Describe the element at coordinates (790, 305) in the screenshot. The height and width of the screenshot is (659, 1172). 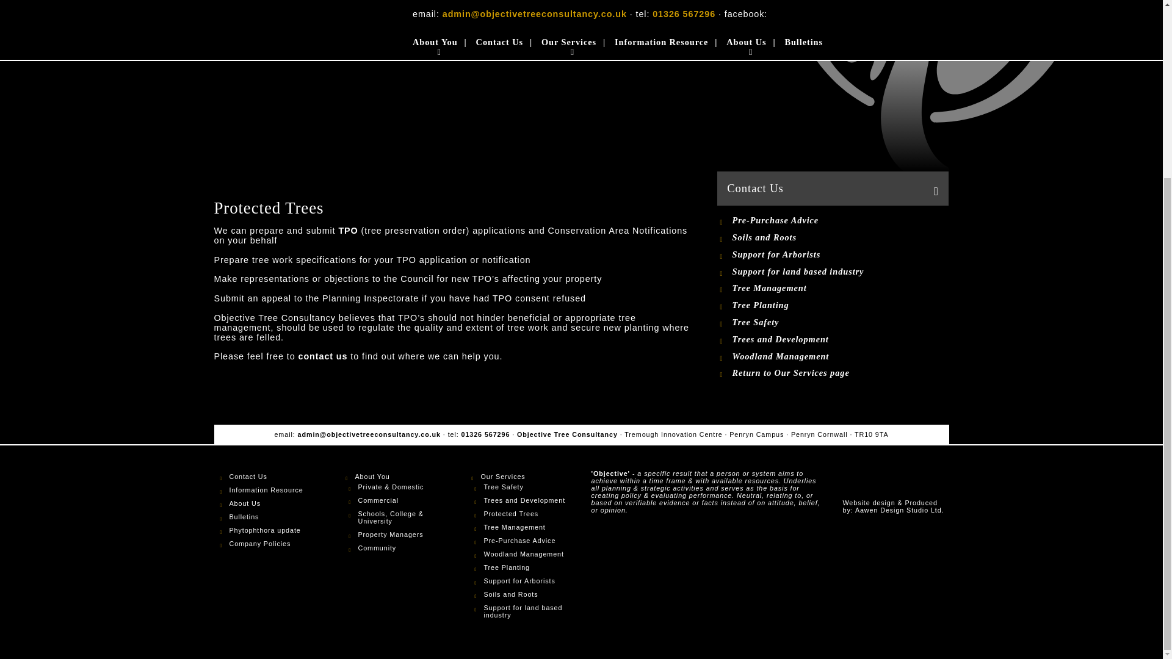
I see `Tree Planting` at that location.